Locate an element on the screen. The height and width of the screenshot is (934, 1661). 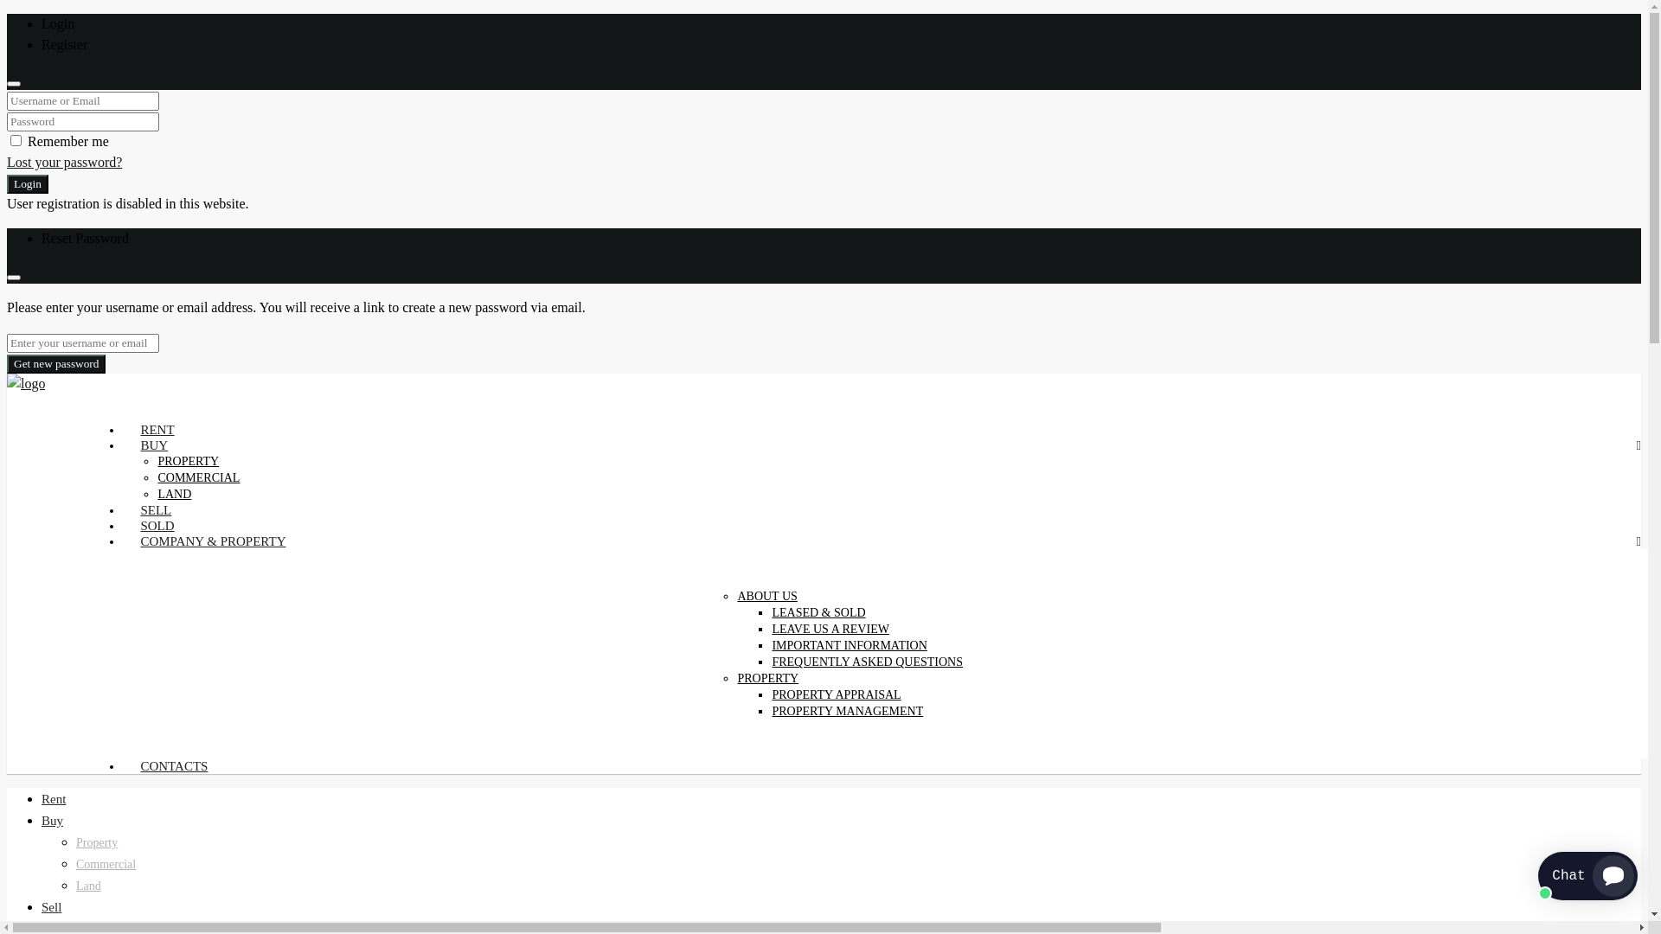
SOLD is located at coordinates (157, 517).